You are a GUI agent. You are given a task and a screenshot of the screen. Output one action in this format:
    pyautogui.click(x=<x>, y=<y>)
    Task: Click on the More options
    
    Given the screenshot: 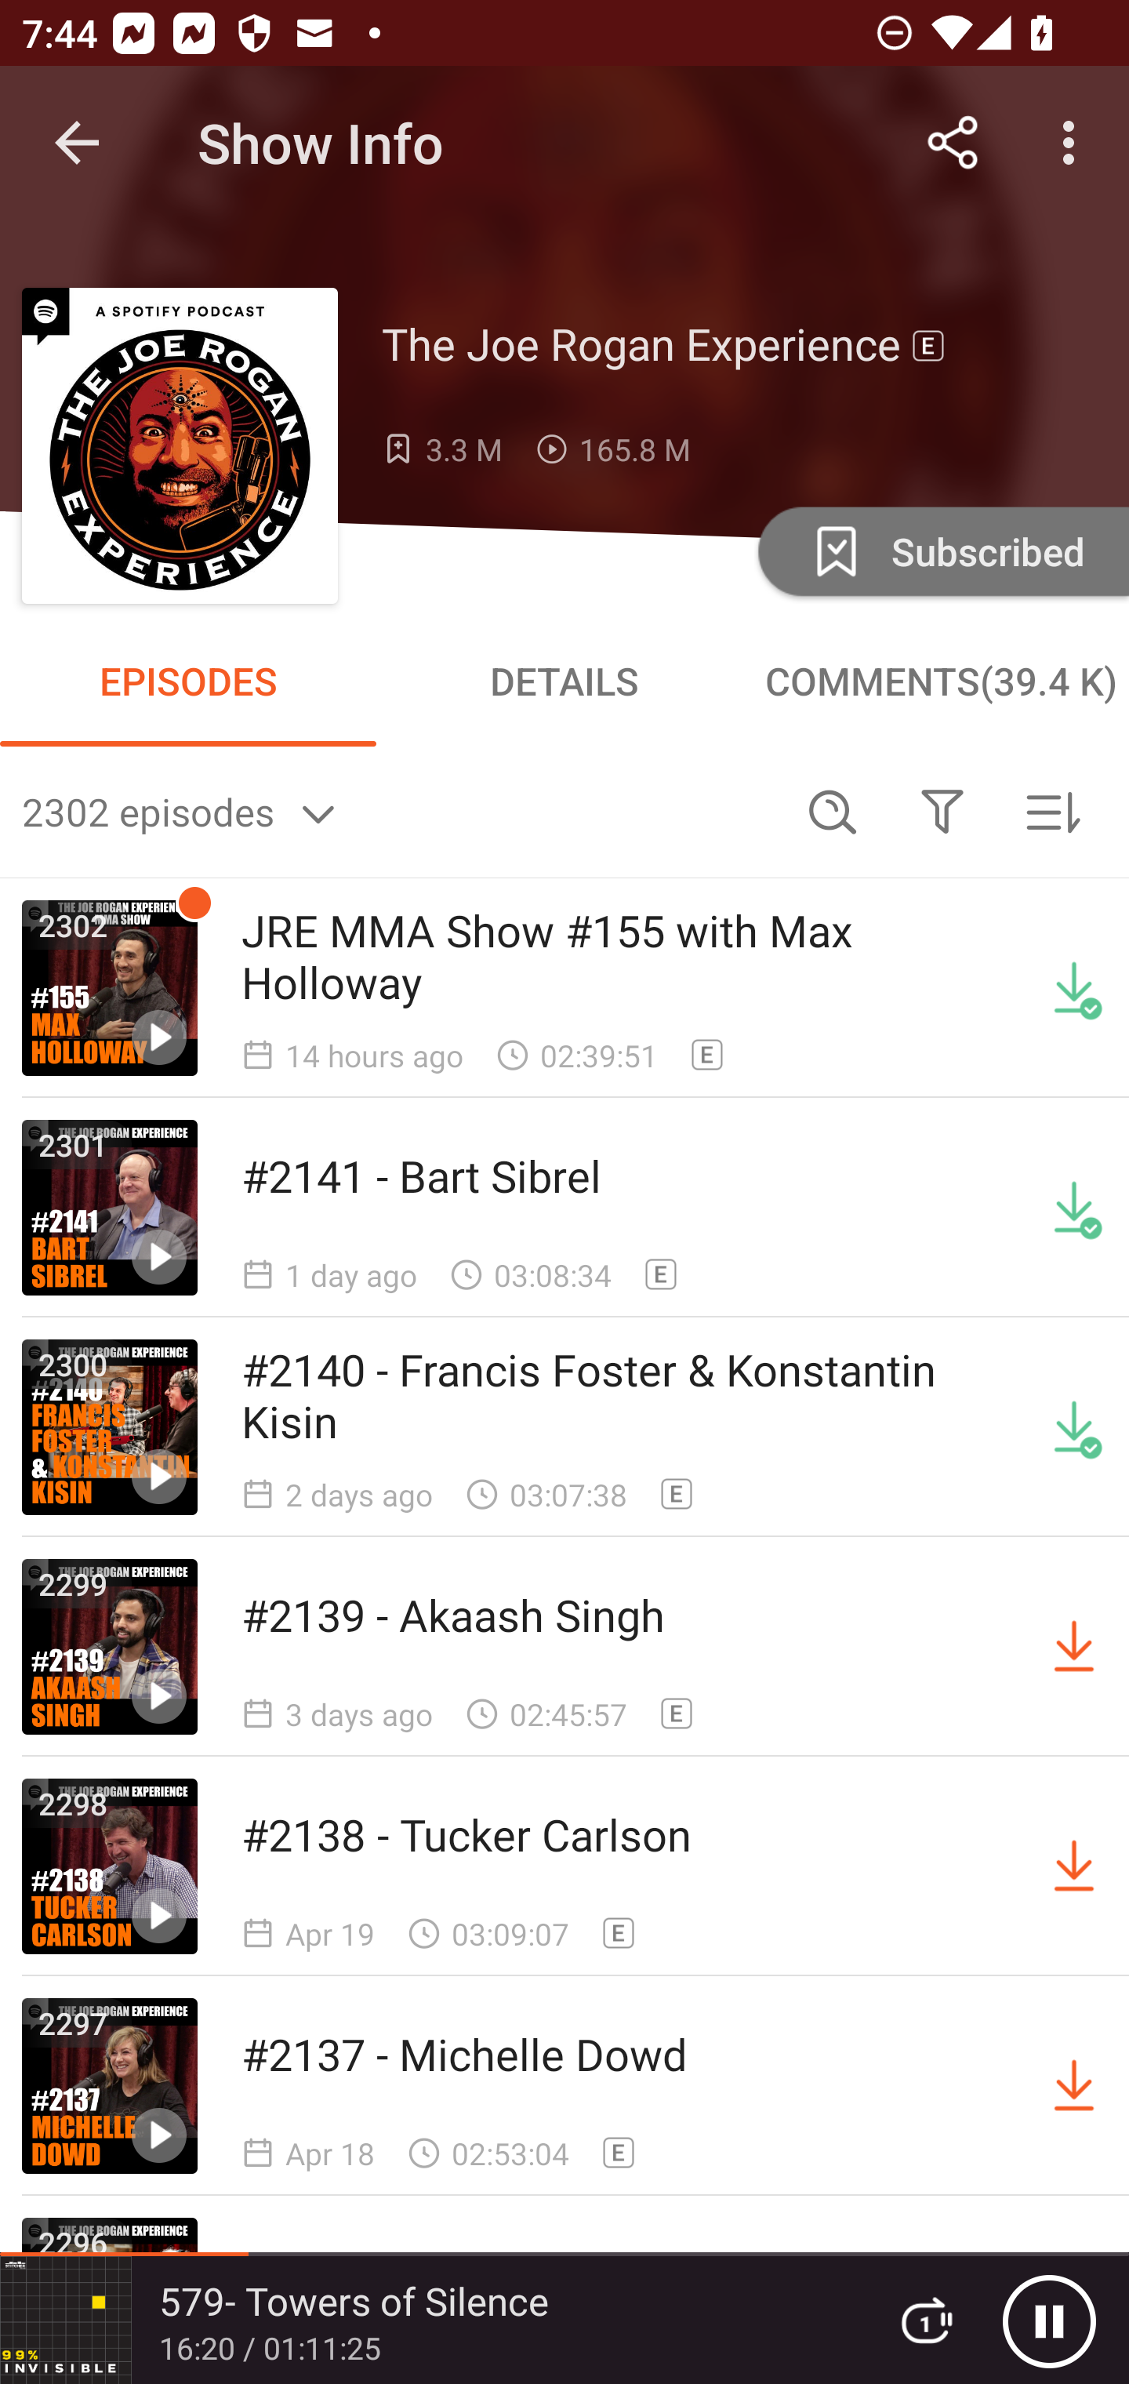 What is the action you would take?
    pyautogui.click(x=1074, y=143)
    